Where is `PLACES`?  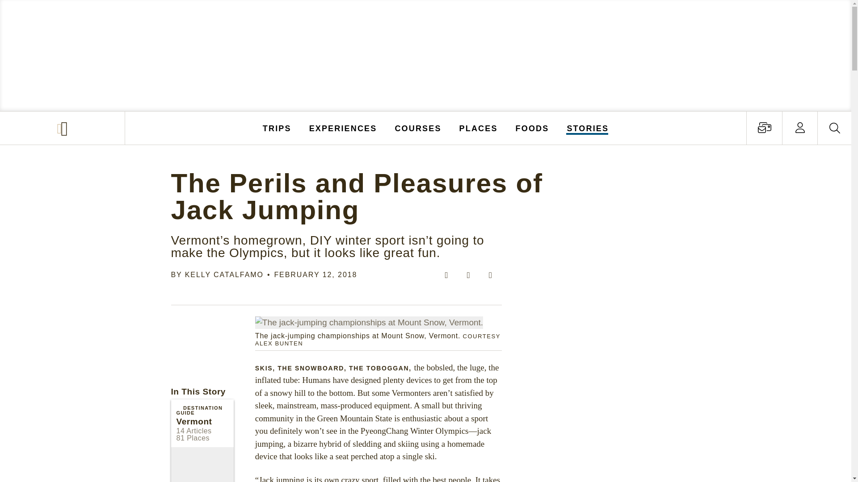
PLACES is located at coordinates (479, 128).